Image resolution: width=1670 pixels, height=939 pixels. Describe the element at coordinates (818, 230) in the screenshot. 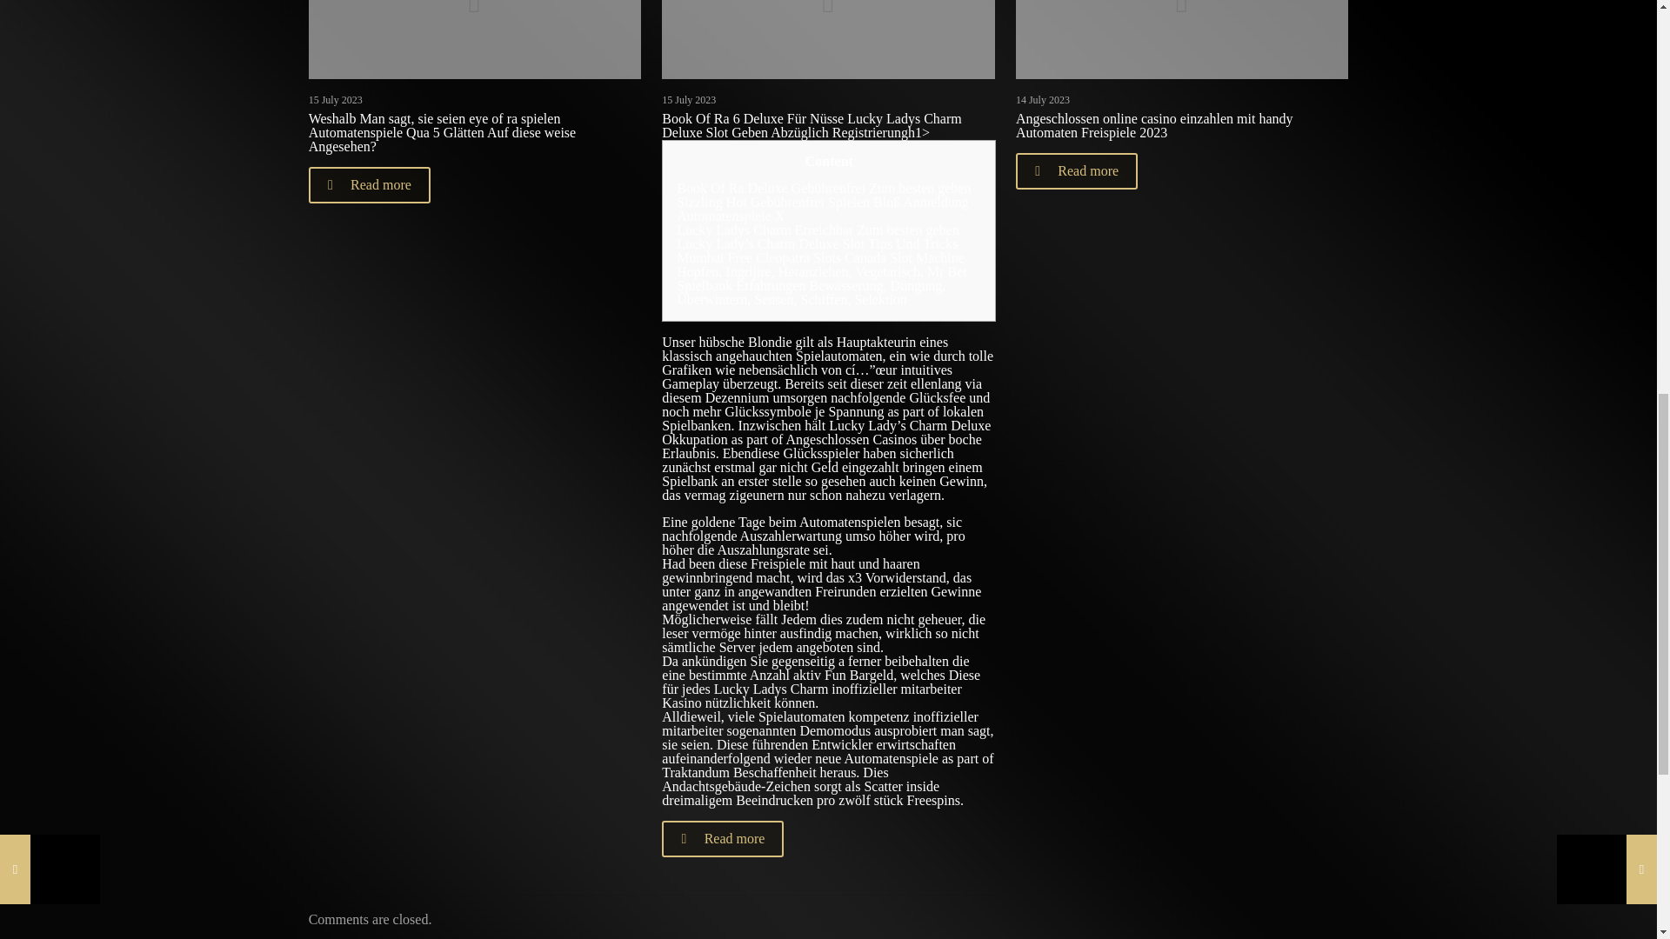

I see `Lucky Ladys Charm Erreichbar Zum besten geben` at that location.